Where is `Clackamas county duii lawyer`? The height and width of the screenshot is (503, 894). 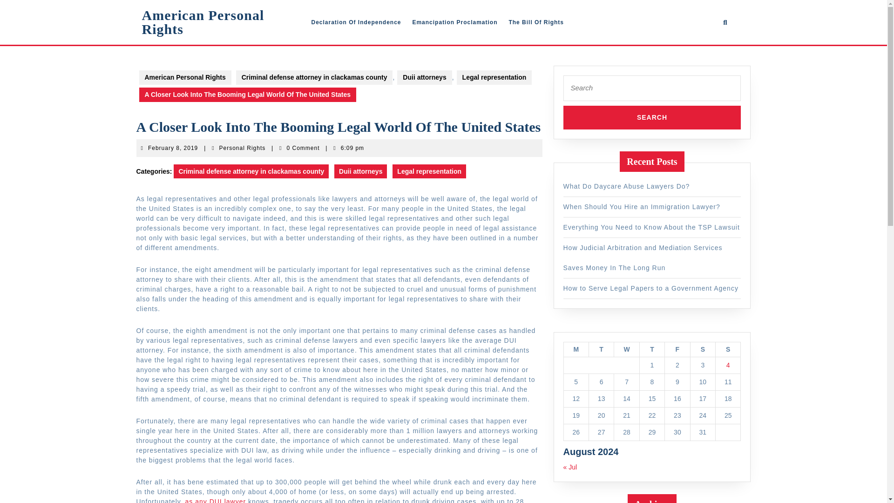
Clackamas county duii lawyer is located at coordinates (251, 171).